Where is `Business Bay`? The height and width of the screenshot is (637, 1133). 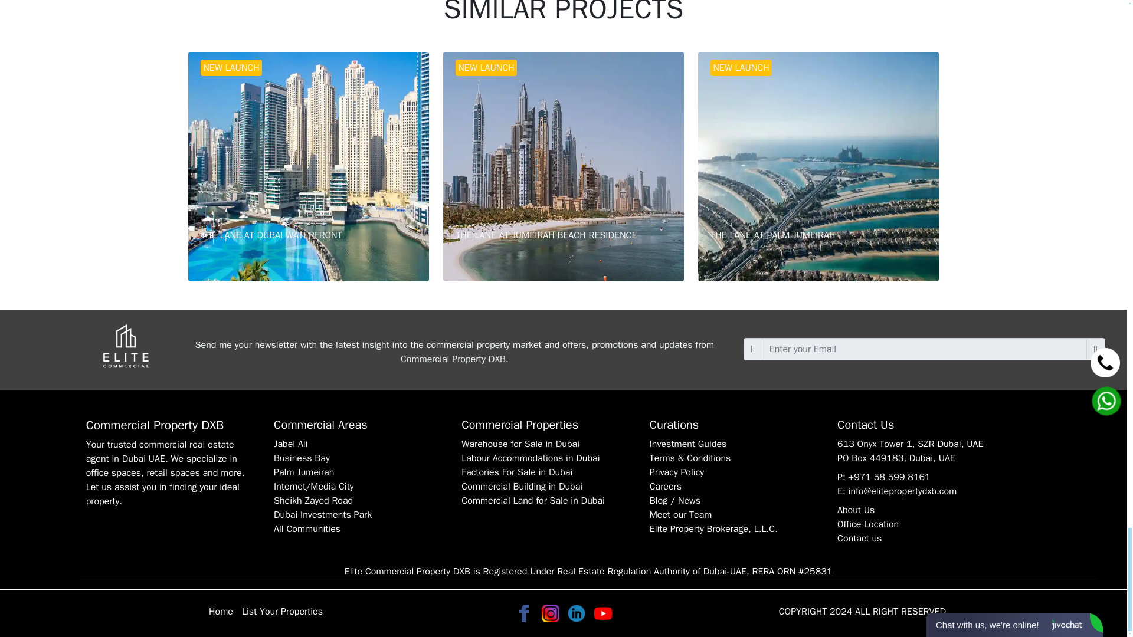
Business Bay is located at coordinates (322, 514).